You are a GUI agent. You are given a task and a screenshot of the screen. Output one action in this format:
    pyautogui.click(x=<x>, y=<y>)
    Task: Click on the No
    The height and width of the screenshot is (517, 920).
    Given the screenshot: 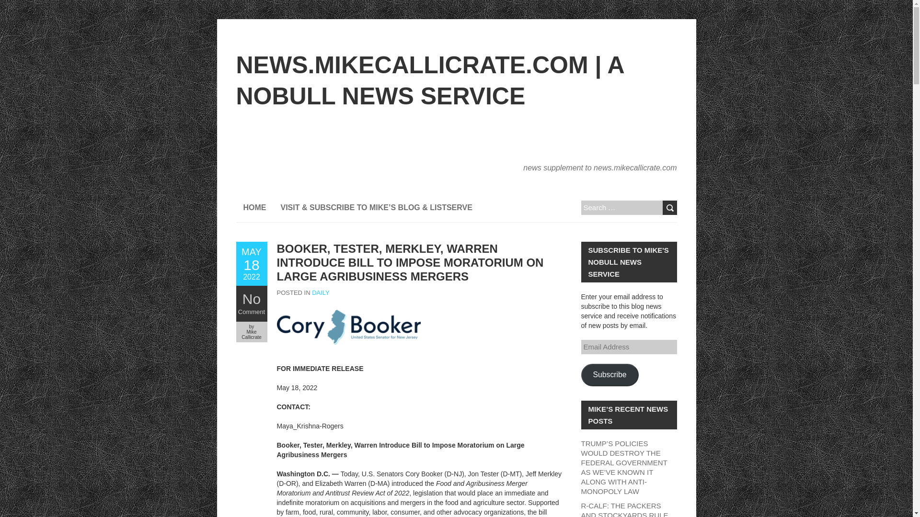 What is the action you would take?
    pyautogui.click(x=251, y=299)
    